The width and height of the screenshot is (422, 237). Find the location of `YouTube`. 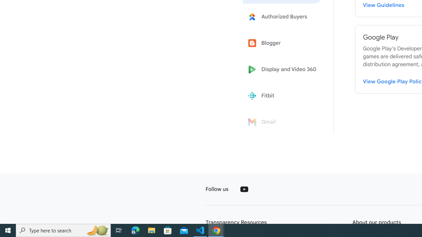

YouTube is located at coordinates (244, 189).